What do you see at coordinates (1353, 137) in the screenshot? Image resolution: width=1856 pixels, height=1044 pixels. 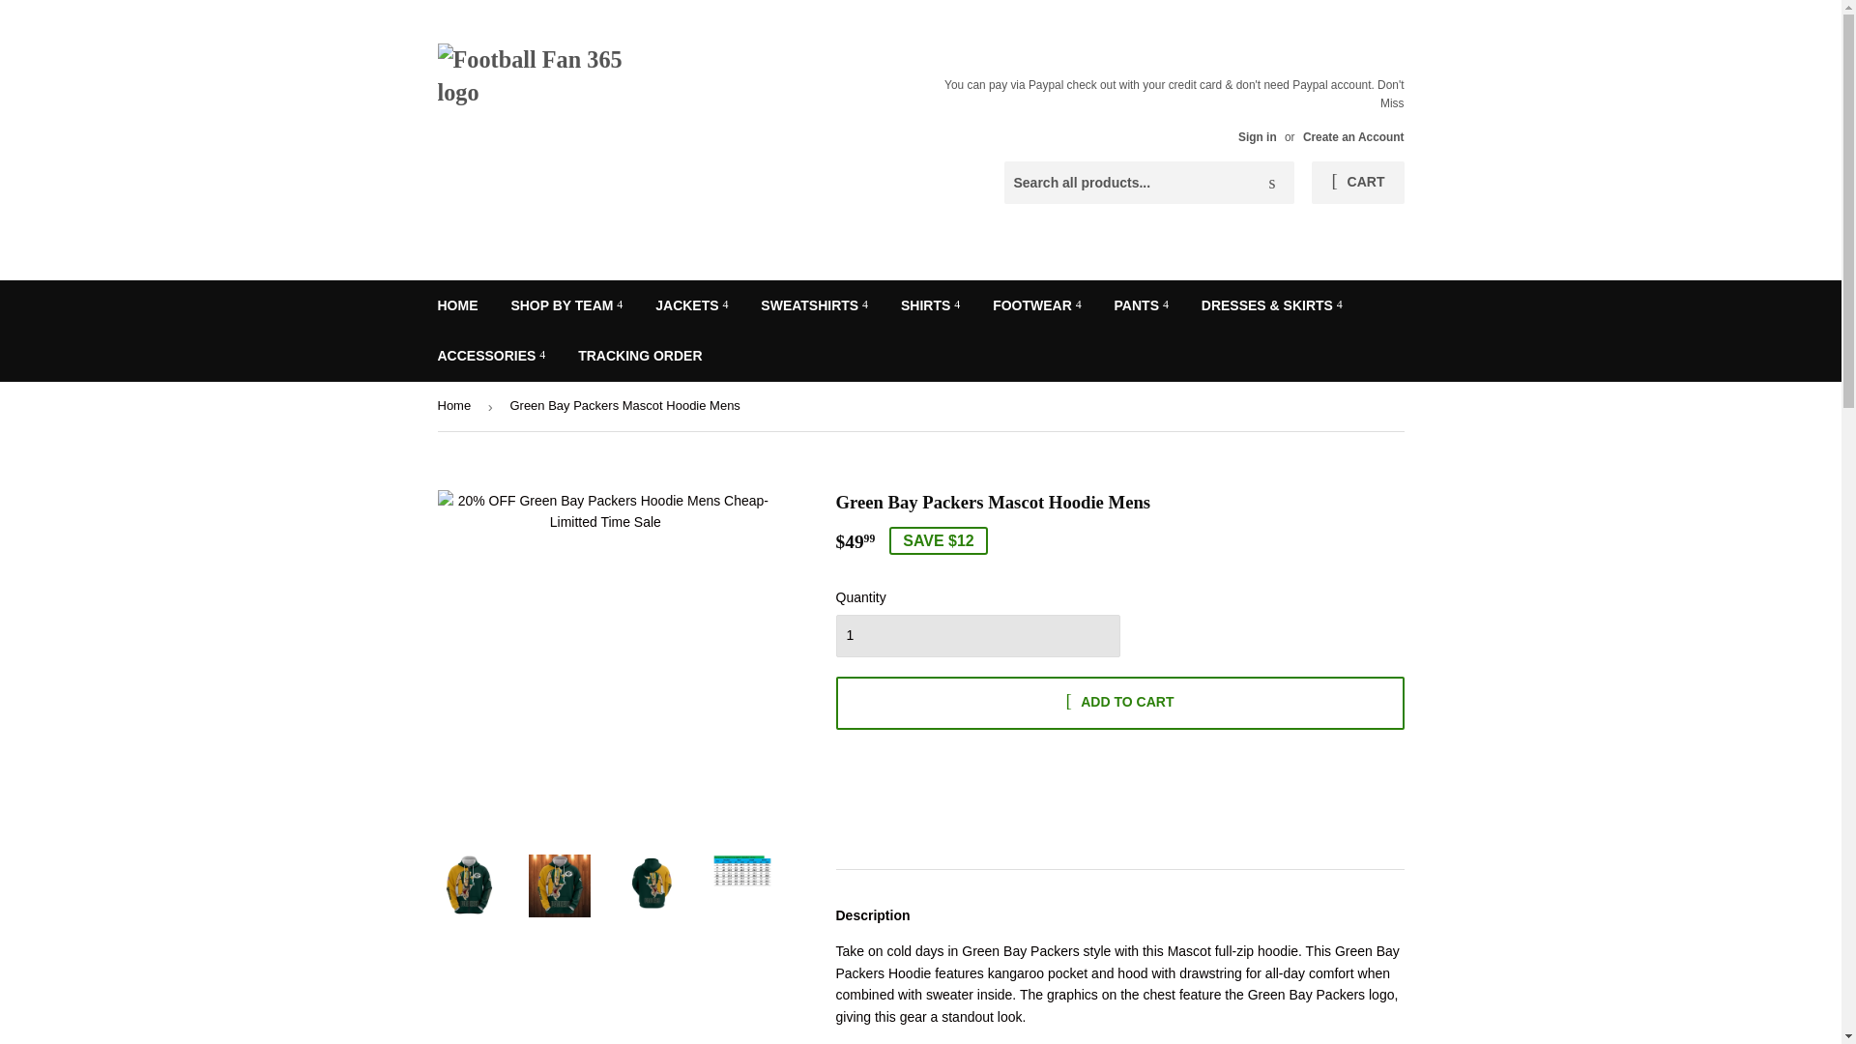 I see `Create an Account` at bounding box center [1353, 137].